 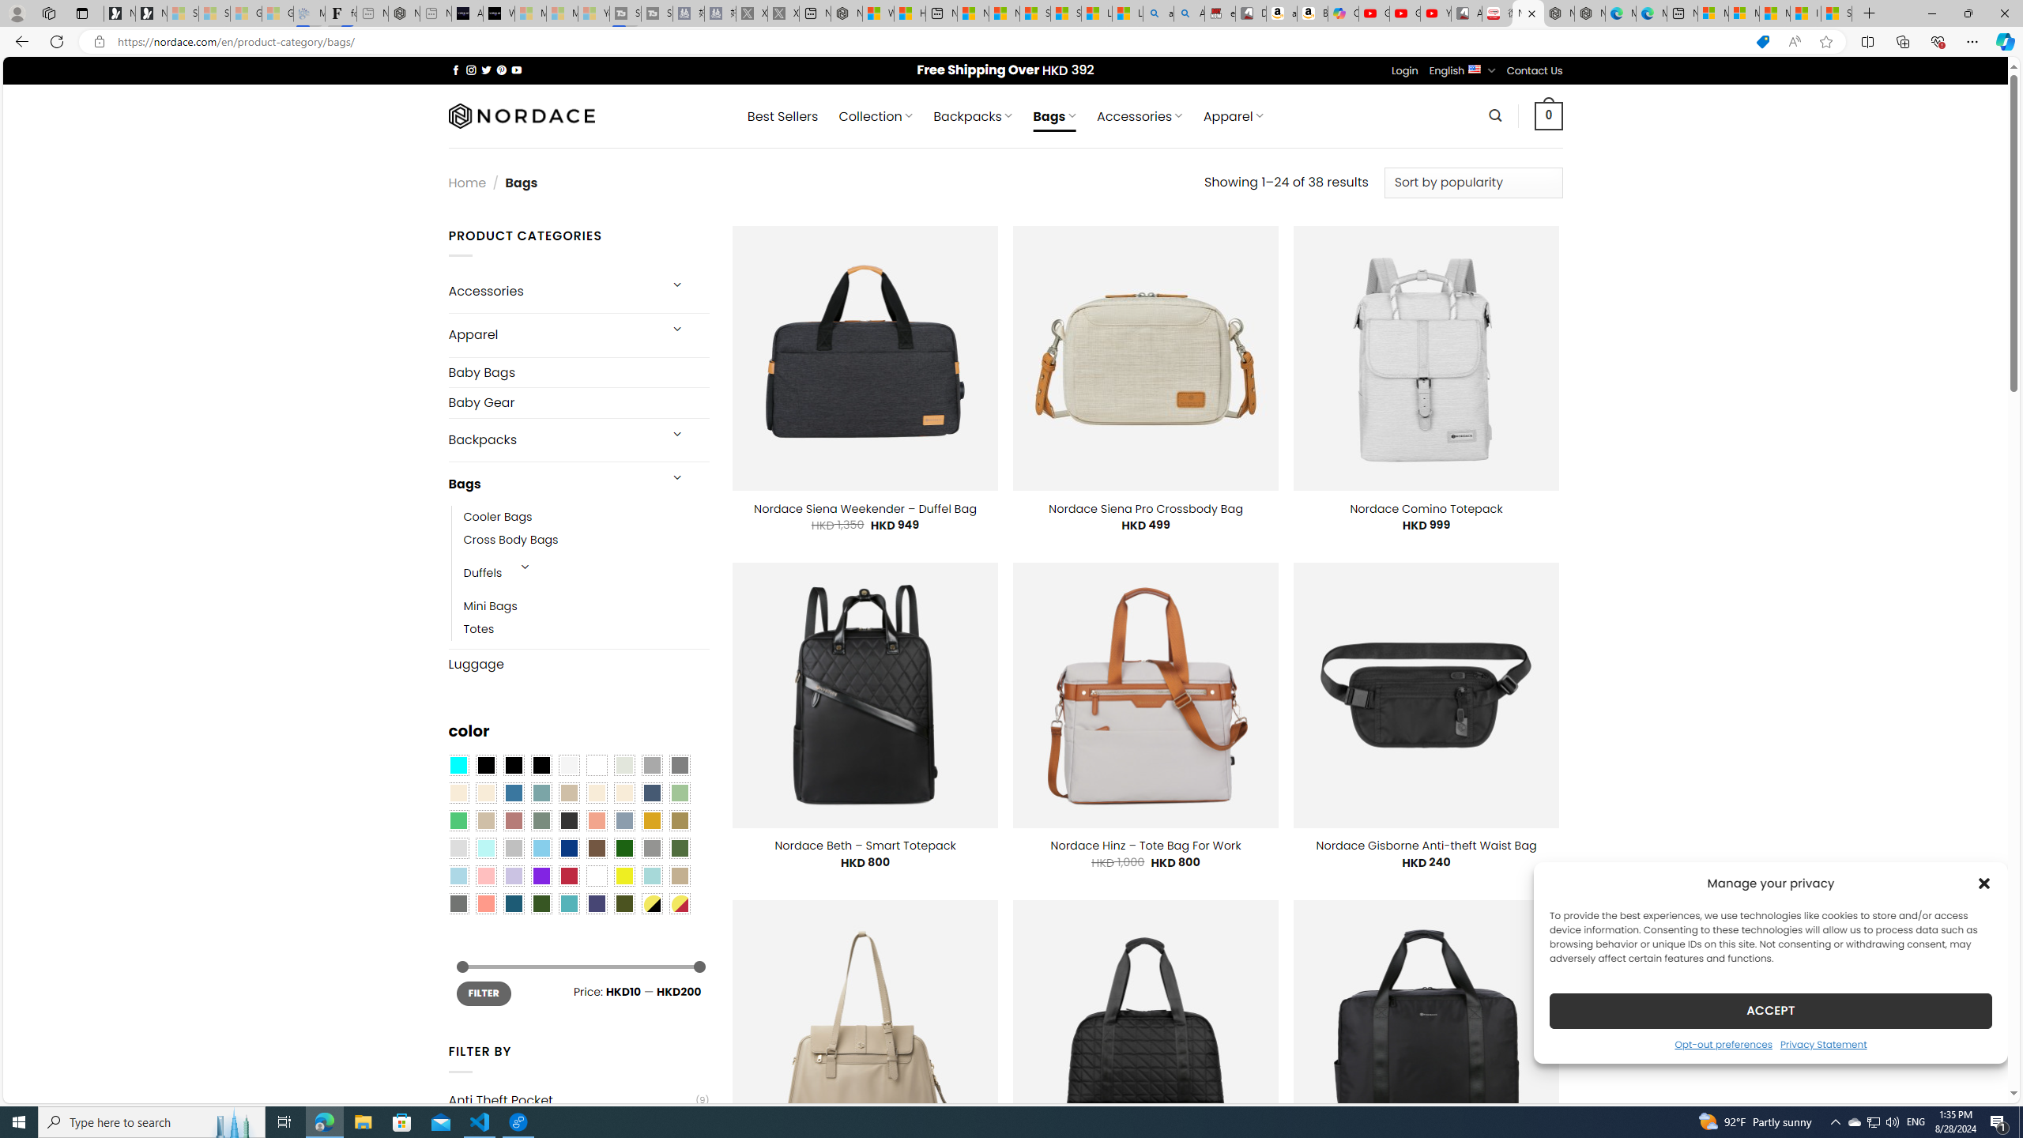 I want to click on Navy Blue, so click(x=568, y=849).